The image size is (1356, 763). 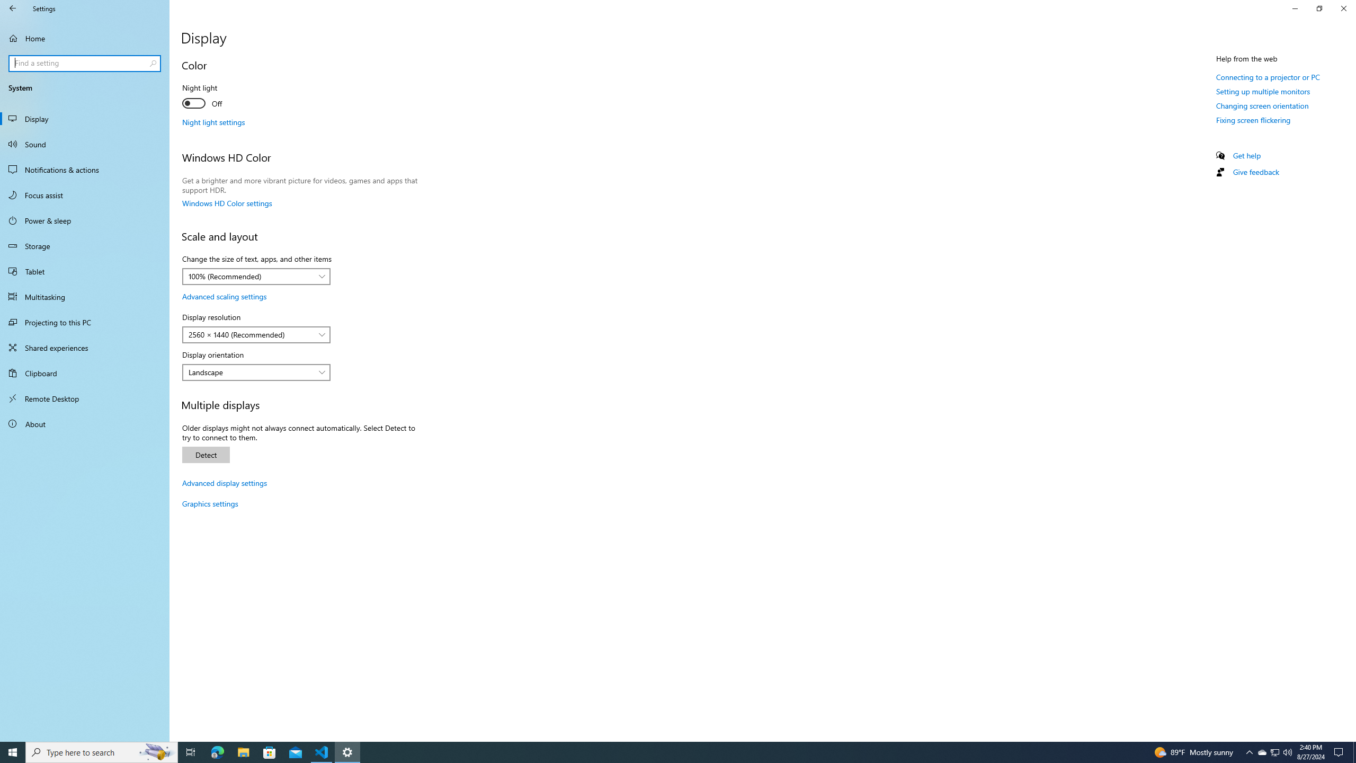 I want to click on Advanced scaling settings, so click(x=225, y=296).